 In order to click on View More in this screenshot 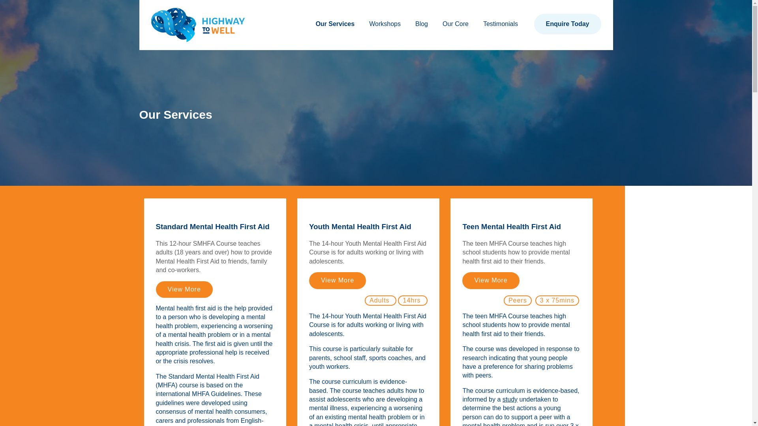, I will do `click(491, 280)`.